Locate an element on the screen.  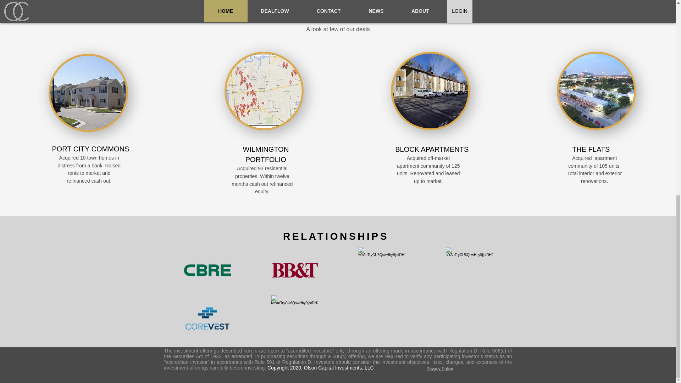
lvYAnTryCU6QswHby9jjstDH2561494914924223 is located at coordinates (469, 270).